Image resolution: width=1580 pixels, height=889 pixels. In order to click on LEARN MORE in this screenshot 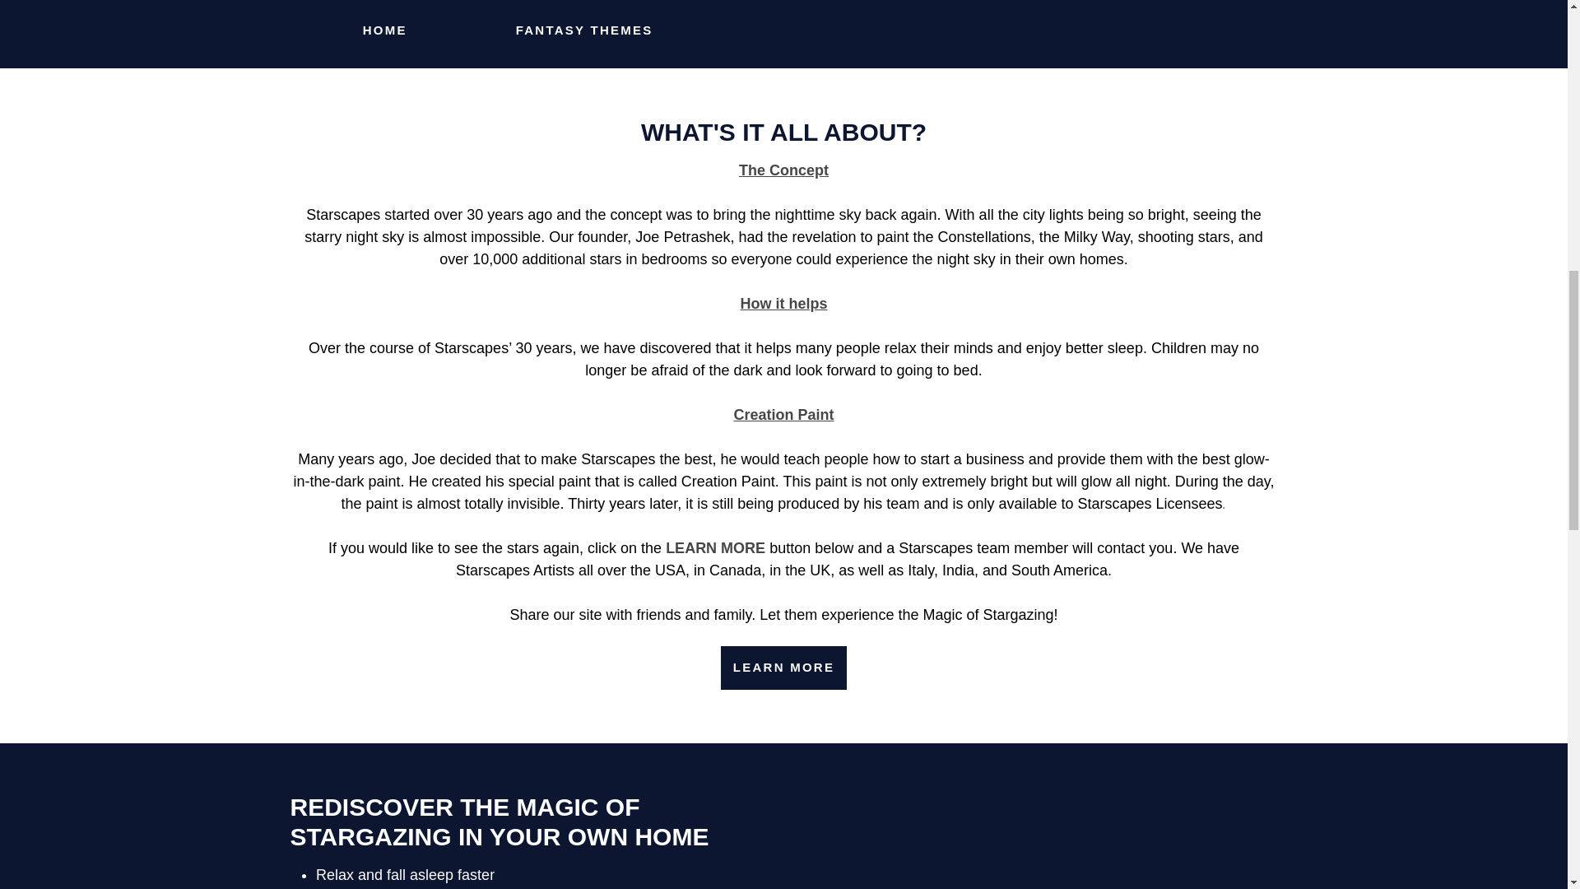, I will do `click(783, 668)`.